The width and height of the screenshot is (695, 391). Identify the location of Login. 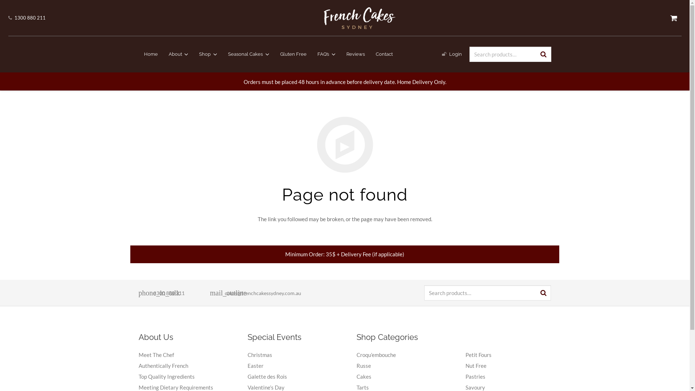
(455, 54).